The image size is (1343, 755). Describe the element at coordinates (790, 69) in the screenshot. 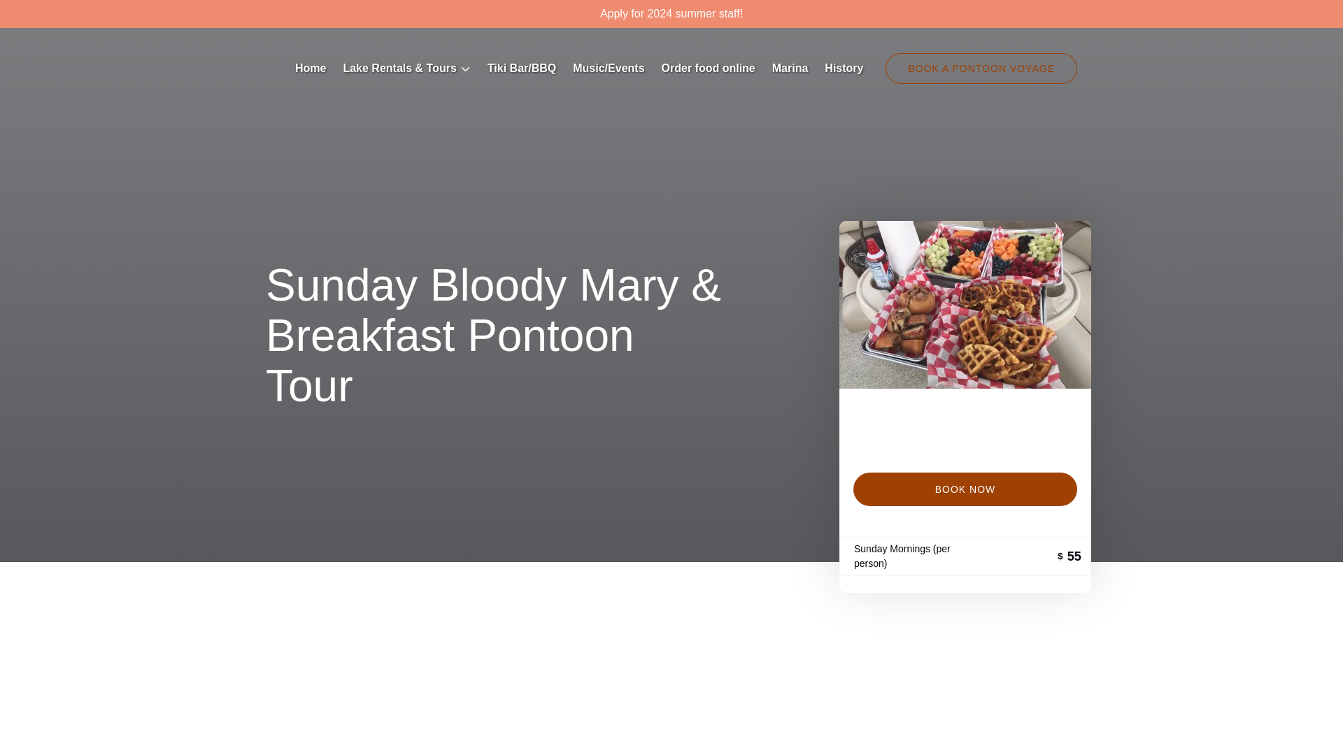

I see `Marina` at that location.